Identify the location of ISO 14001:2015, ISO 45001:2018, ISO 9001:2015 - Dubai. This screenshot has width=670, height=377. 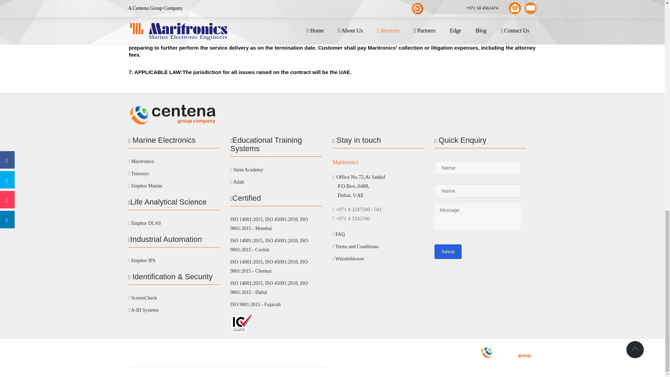
(276, 288).